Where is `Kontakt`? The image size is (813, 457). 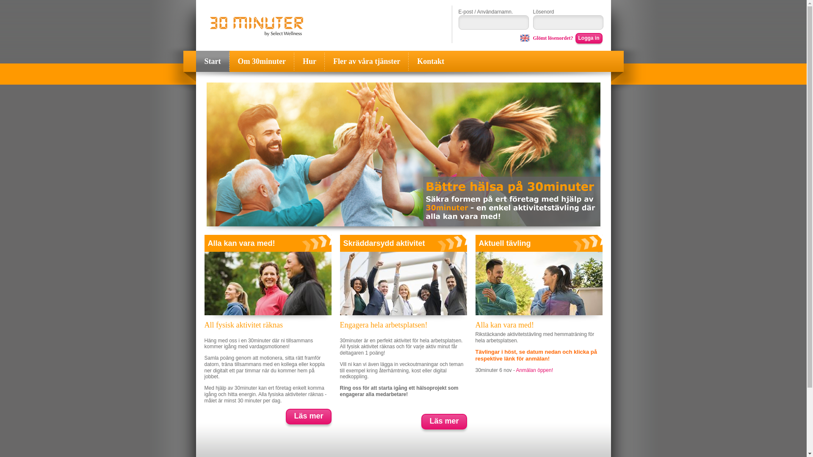 Kontakt is located at coordinates (430, 61).